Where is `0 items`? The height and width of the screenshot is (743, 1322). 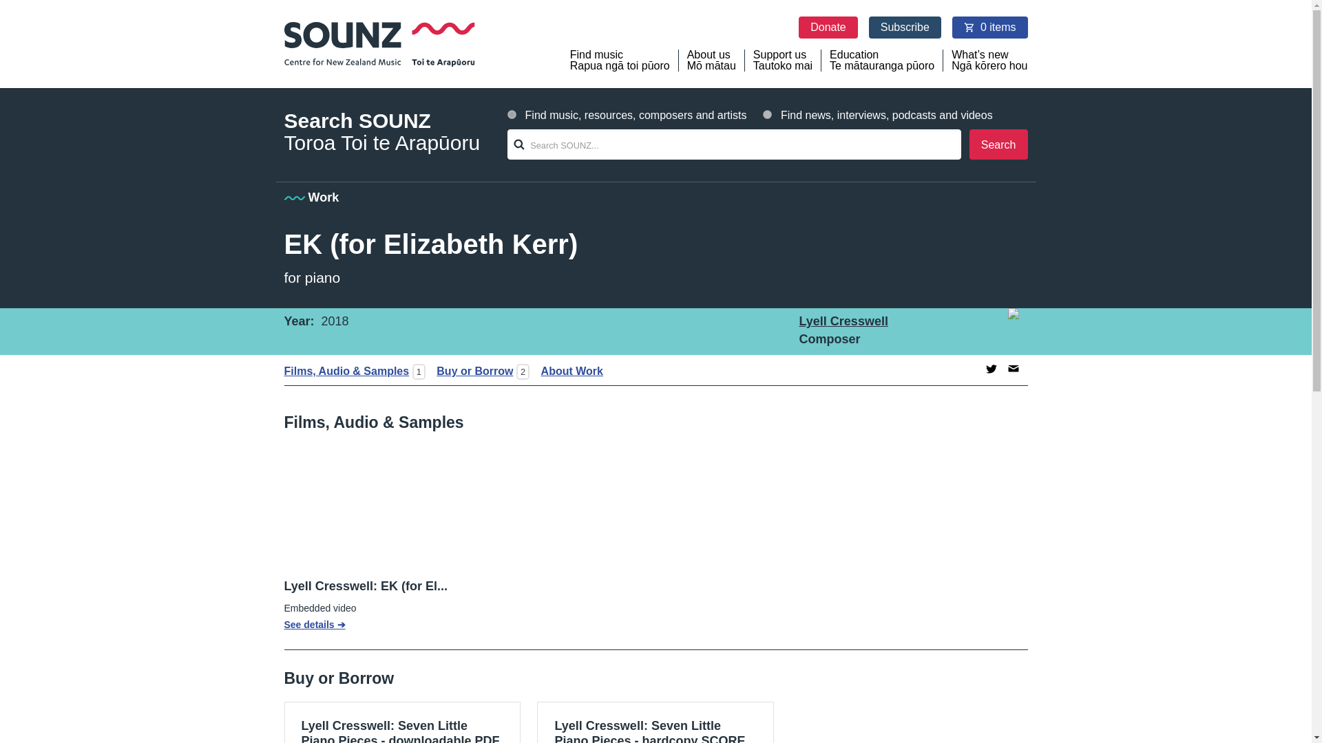
0 items is located at coordinates (990, 28).